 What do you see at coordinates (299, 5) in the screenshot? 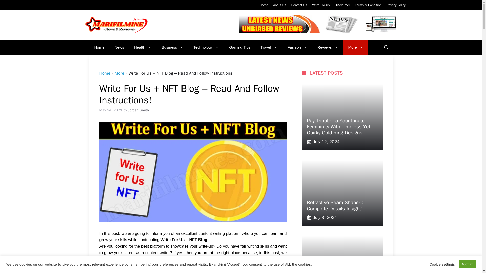
I see `Contact Us` at bounding box center [299, 5].